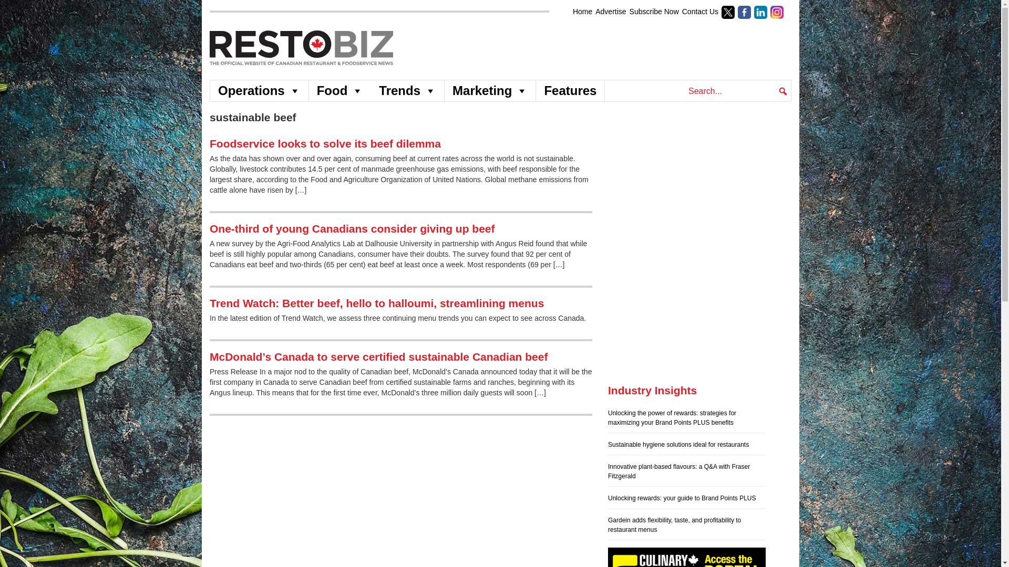  What do you see at coordinates (653, 390) in the screenshot?
I see `Industry Insights` at bounding box center [653, 390].